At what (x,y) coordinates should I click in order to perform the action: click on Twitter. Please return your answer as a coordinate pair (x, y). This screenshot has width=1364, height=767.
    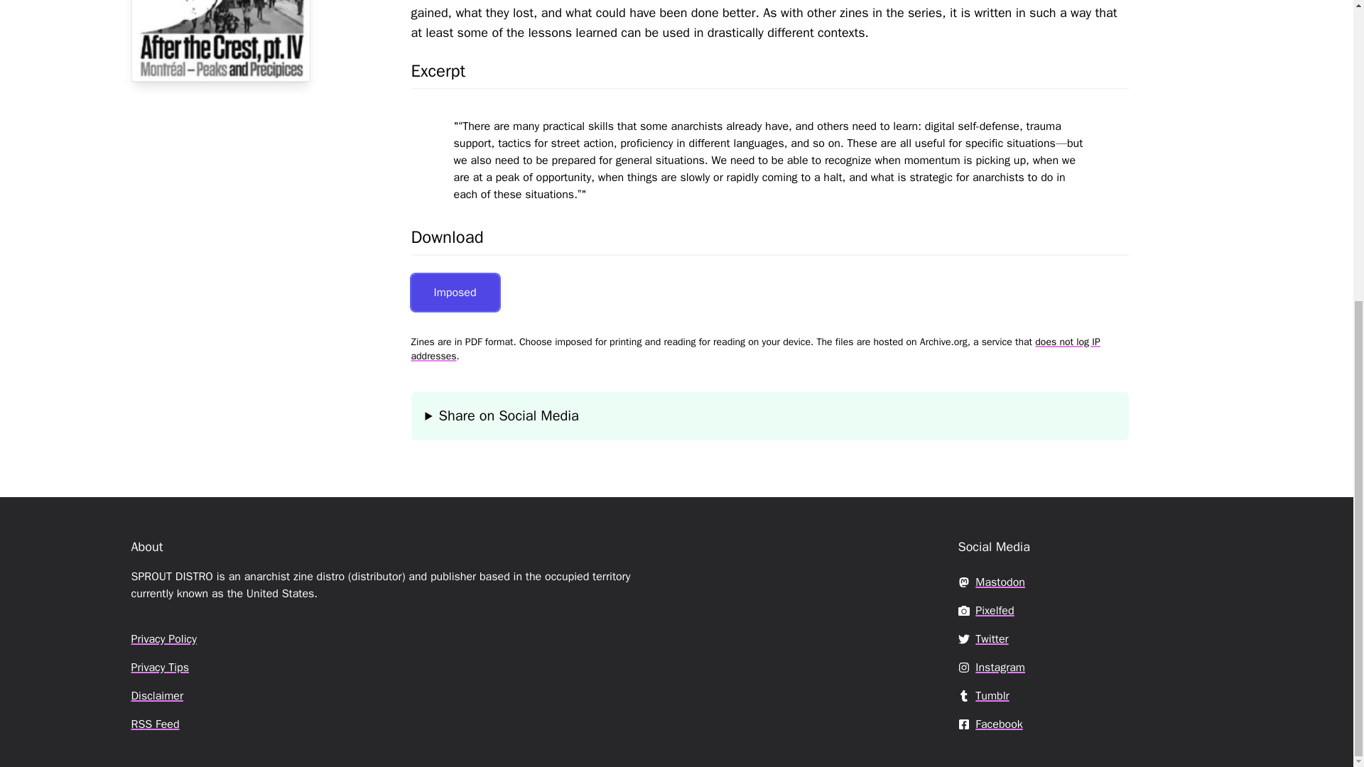
    Looking at the image, I should click on (982, 639).